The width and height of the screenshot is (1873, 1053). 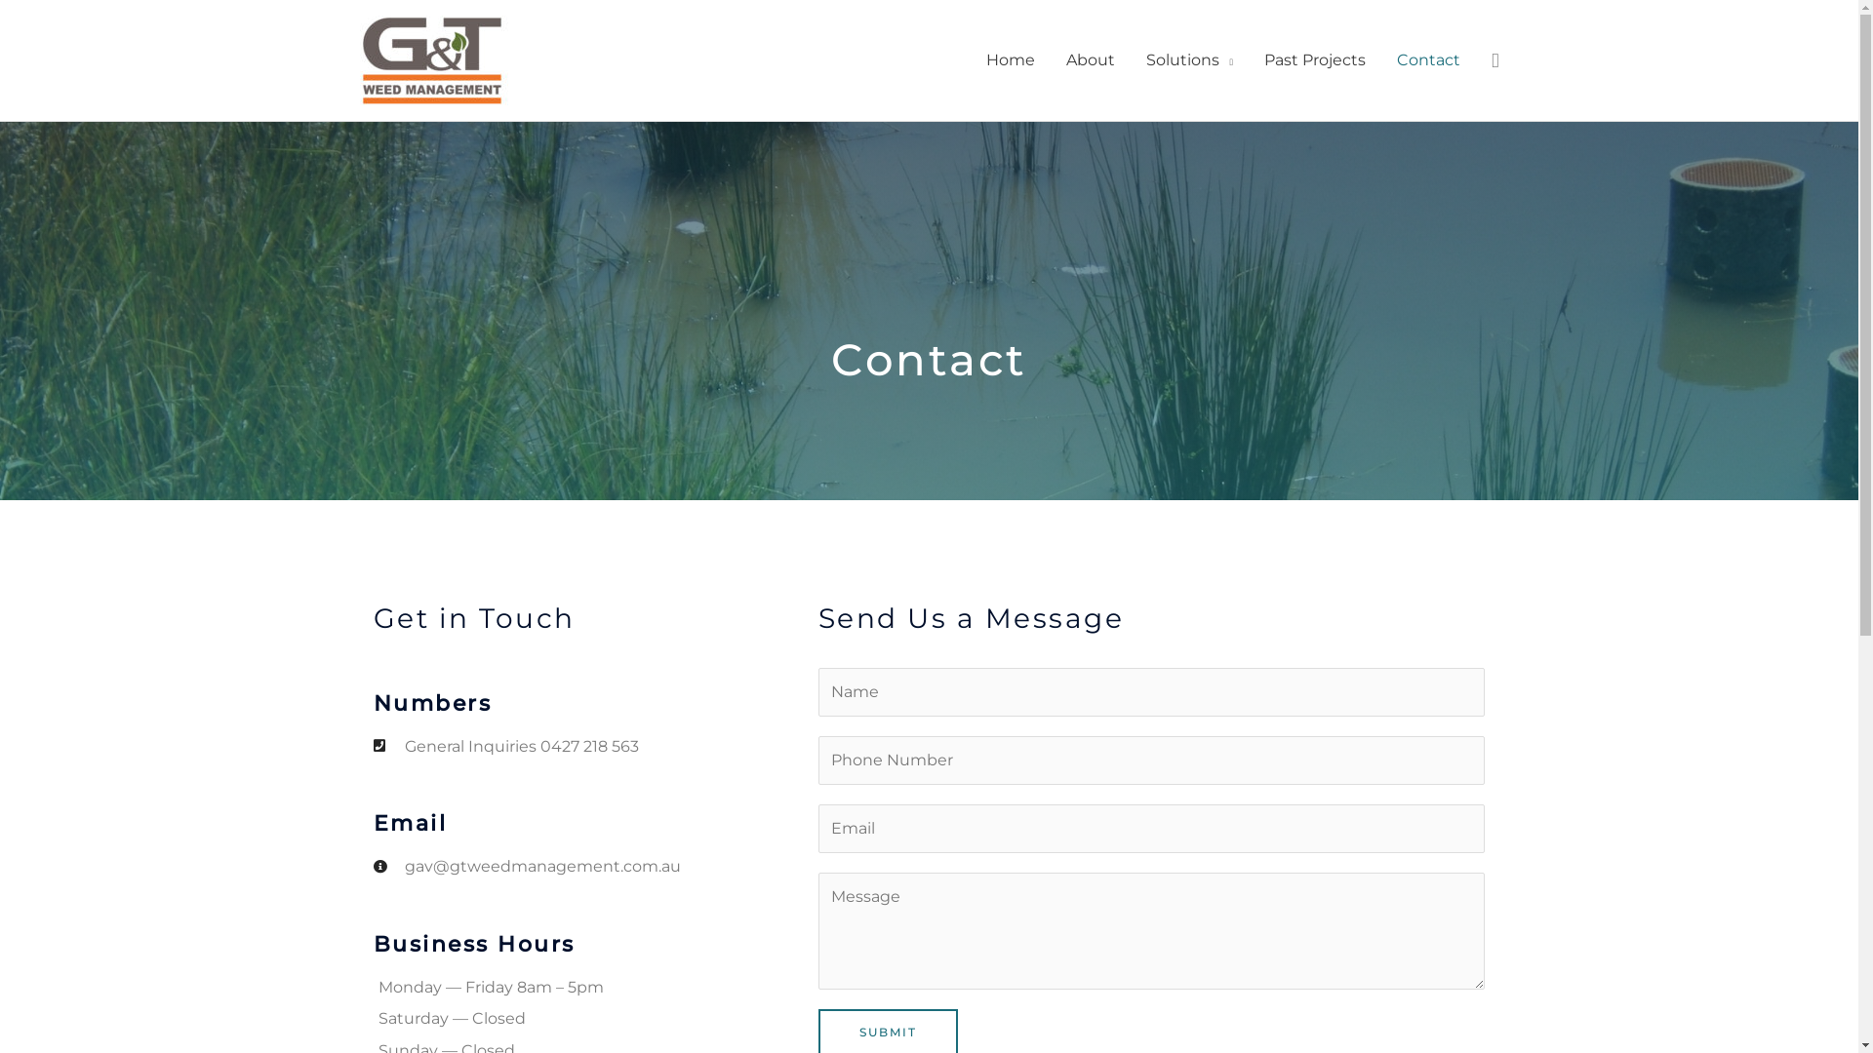 I want to click on Solutions, so click(x=1190, y=60).